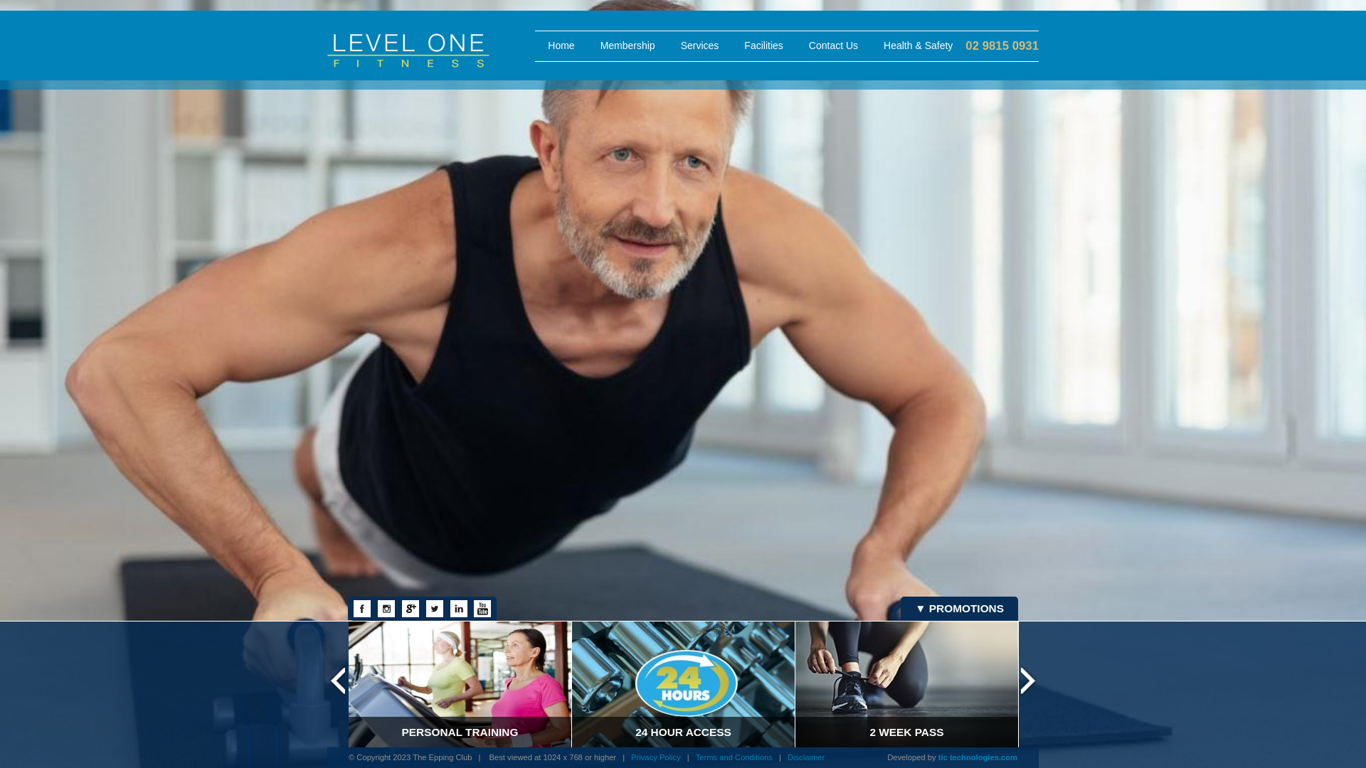 This screenshot has width=1366, height=768. I want to click on Facilities, so click(763, 46).